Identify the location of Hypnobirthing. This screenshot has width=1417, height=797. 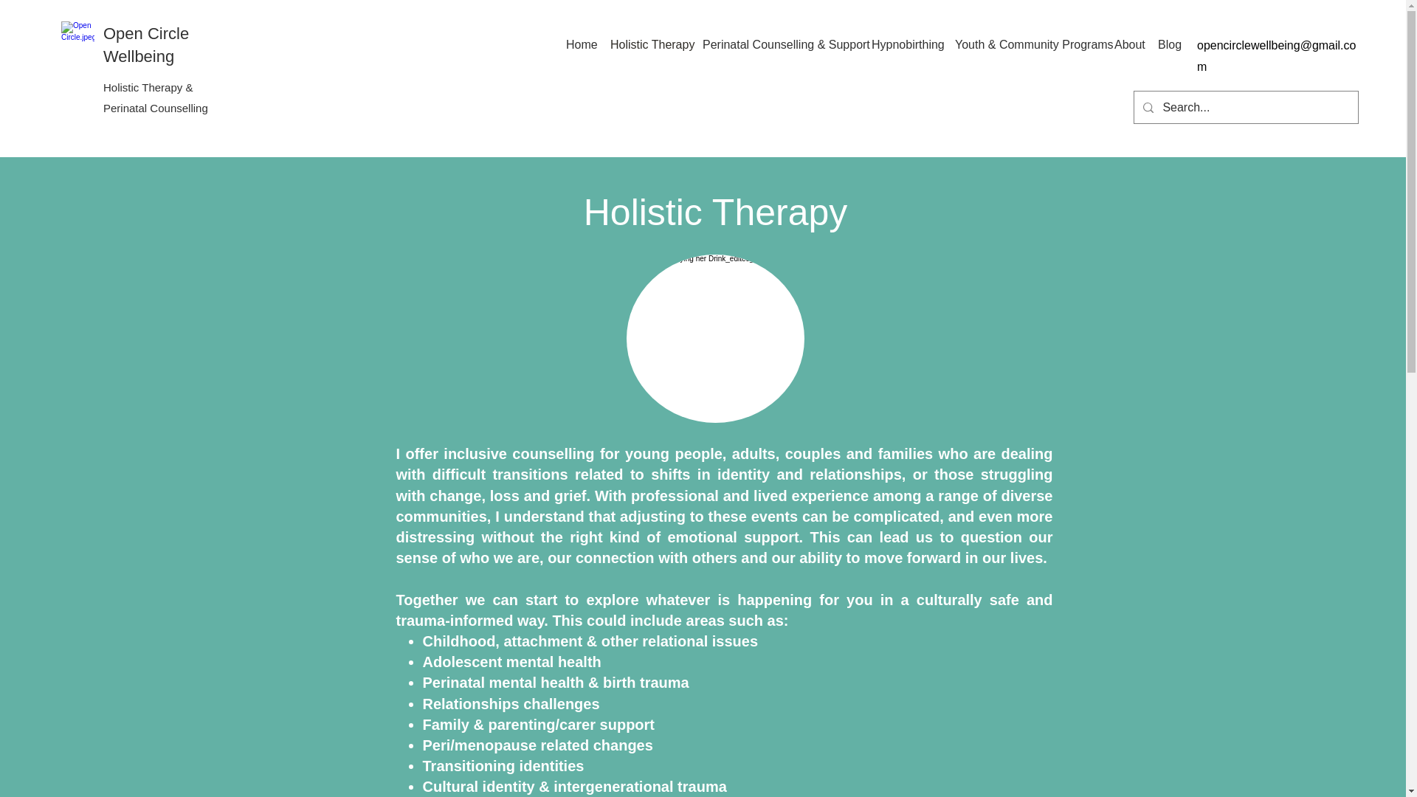
(906, 44).